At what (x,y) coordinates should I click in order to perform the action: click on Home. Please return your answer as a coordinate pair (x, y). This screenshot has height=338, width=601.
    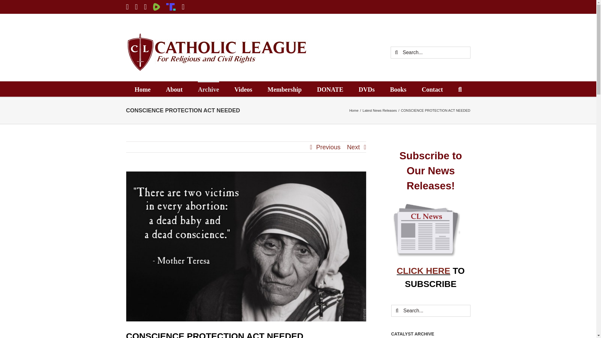
    Looking at the image, I should click on (143, 89).